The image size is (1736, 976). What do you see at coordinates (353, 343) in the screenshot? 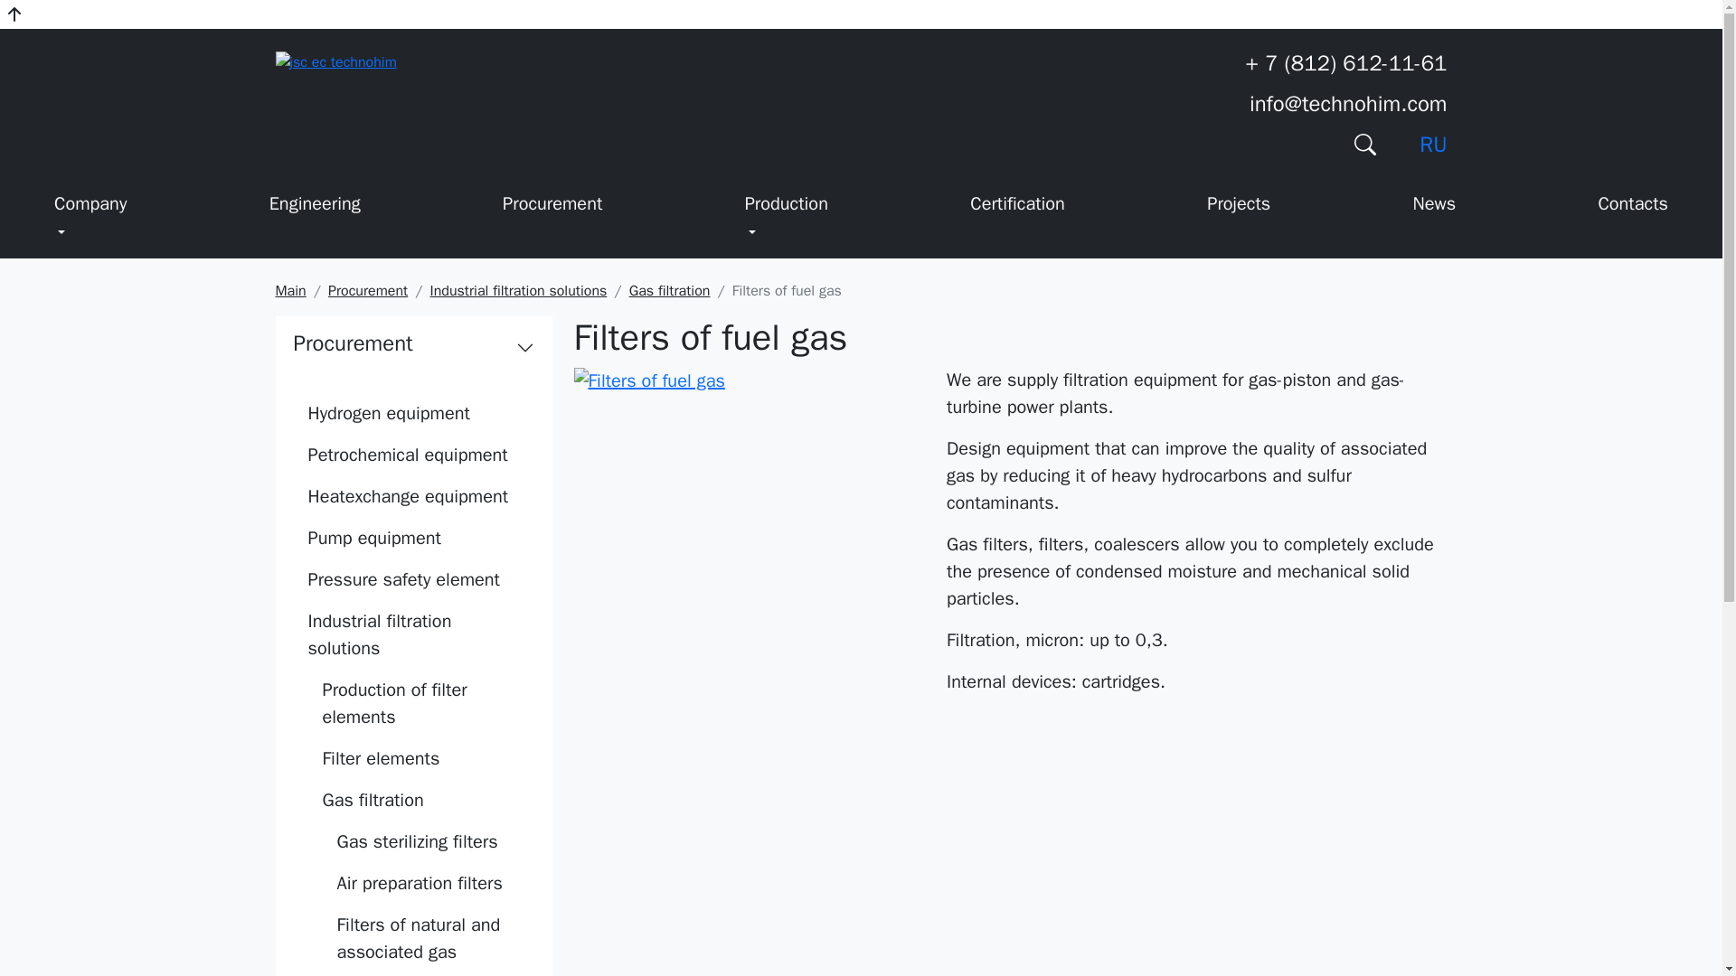
I see `Procurement` at bounding box center [353, 343].